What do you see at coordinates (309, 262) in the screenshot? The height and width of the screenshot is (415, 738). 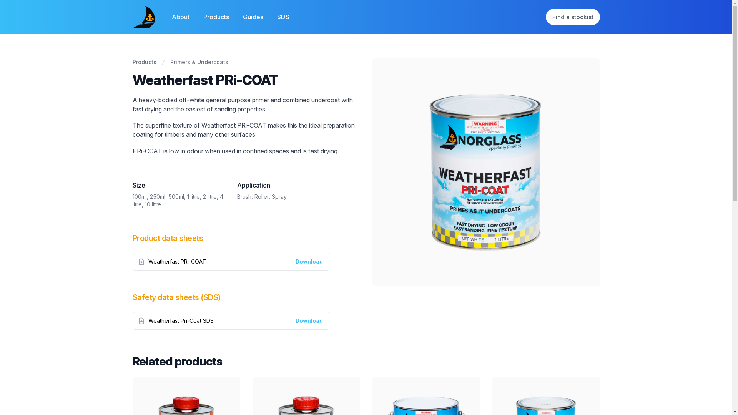 I see `Download` at bounding box center [309, 262].